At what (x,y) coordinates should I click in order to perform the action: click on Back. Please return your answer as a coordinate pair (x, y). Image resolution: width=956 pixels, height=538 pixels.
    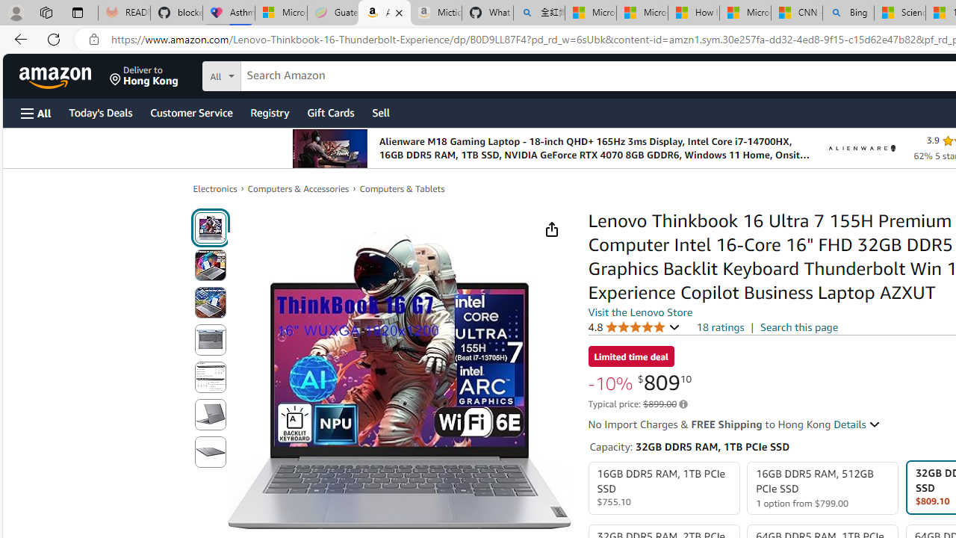
    Looking at the image, I should click on (18, 39).